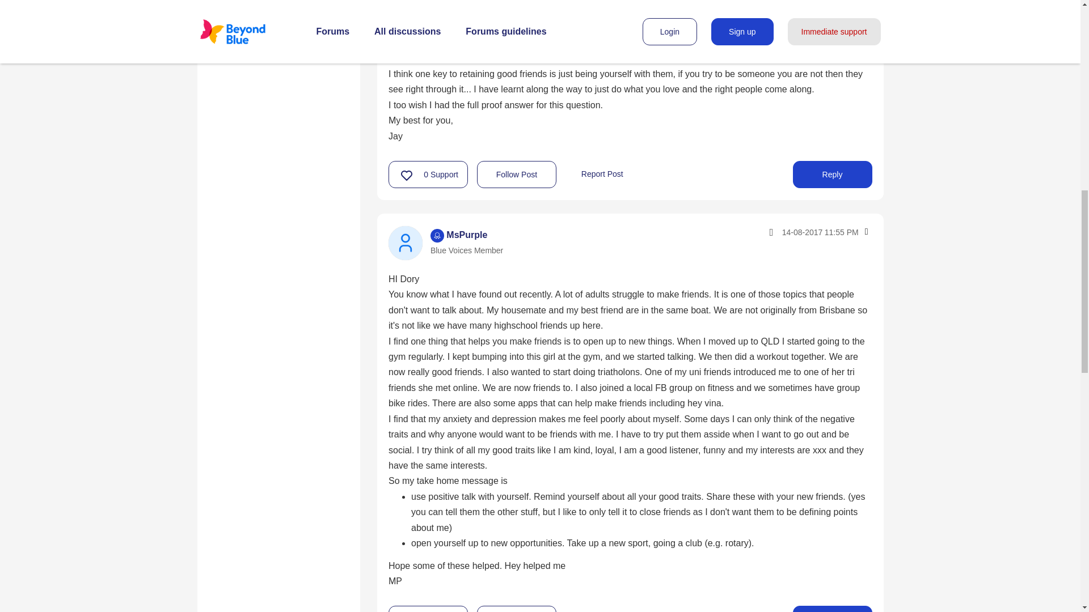 Image resolution: width=1089 pixels, height=612 pixels. What do you see at coordinates (248, 37) in the screenshot?
I see `People like me` at bounding box center [248, 37].